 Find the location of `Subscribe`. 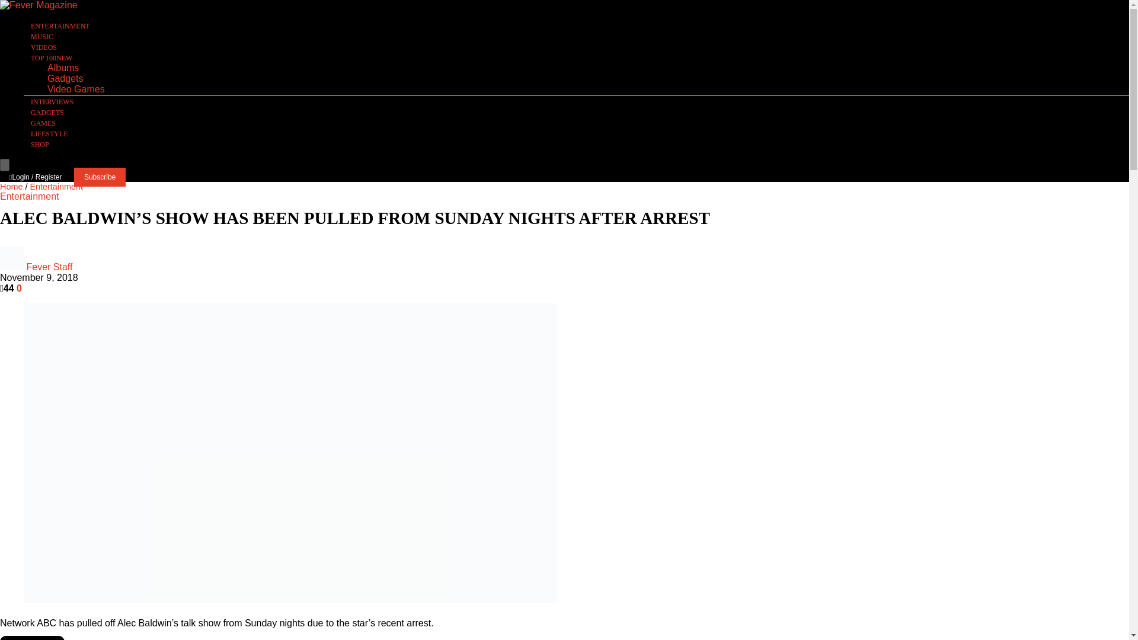

Subscribe is located at coordinates (100, 177).